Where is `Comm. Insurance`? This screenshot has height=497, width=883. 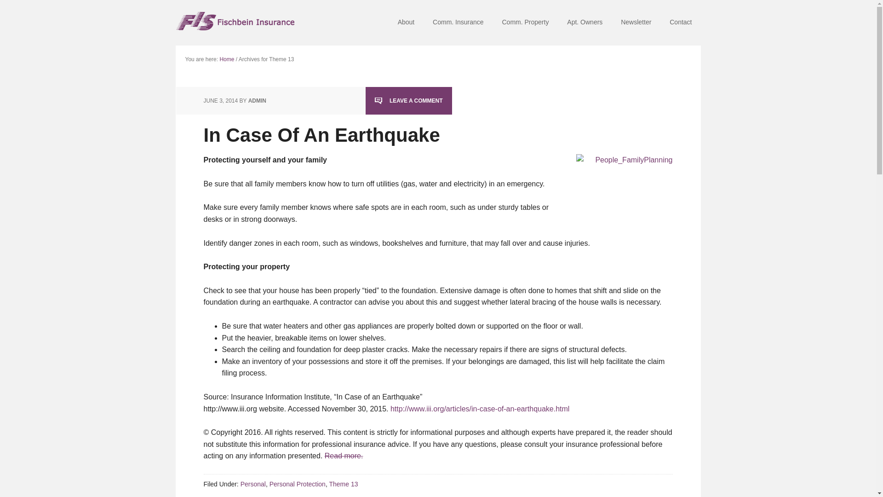 Comm. Insurance is located at coordinates (458, 23).